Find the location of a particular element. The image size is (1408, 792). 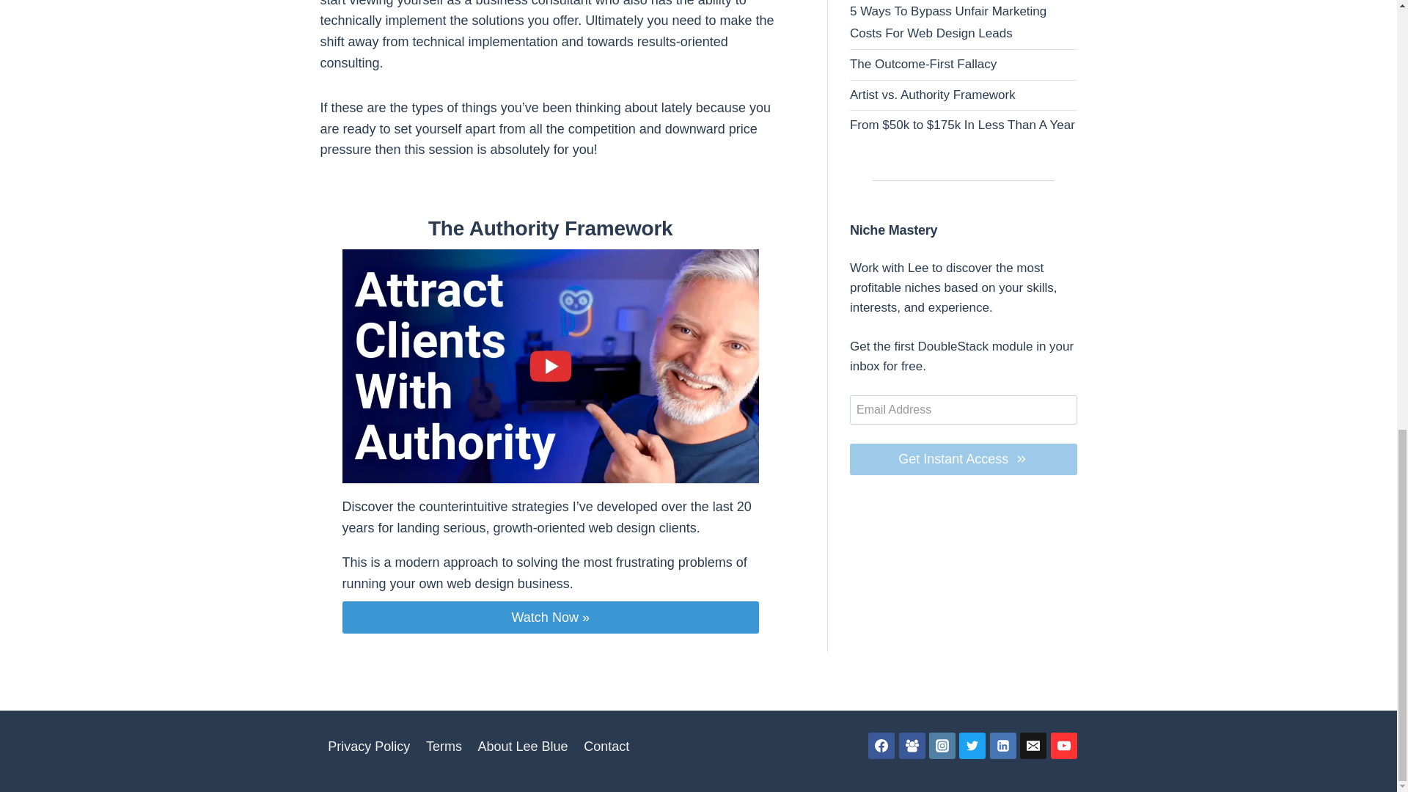

Contact is located at coordinates (606, 747).